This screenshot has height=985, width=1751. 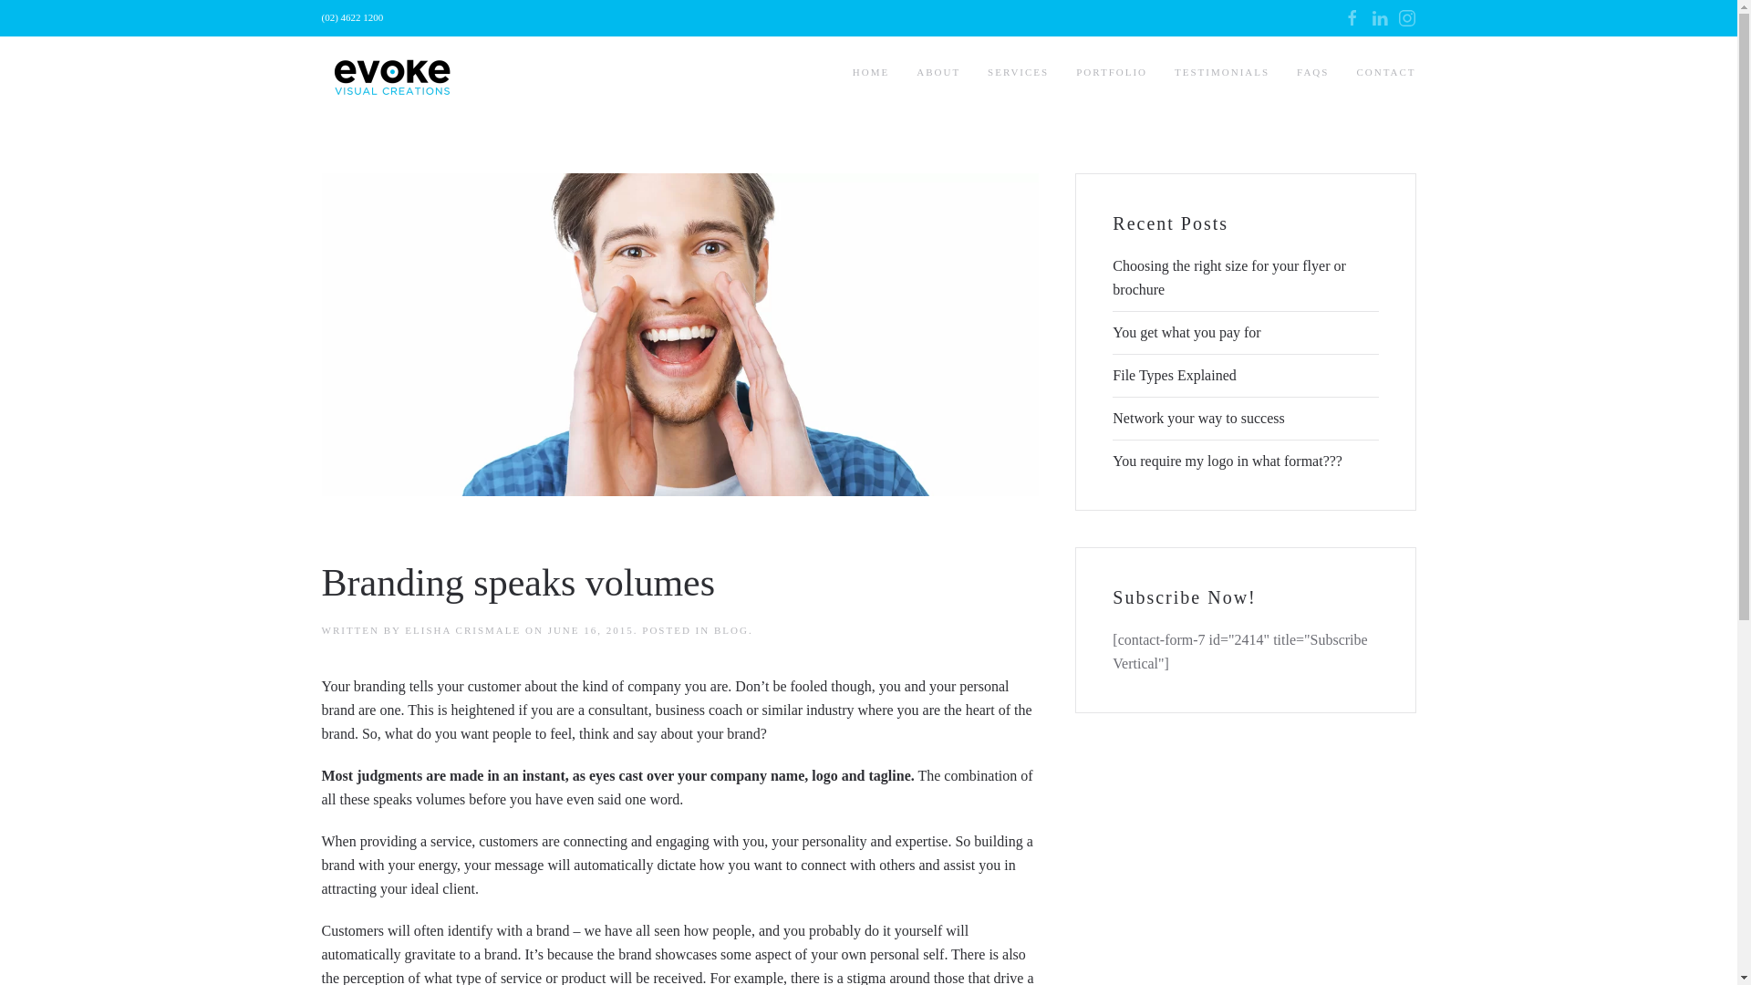 I want to click on ELISHA CRISMALE, so click(x=461, y=629).